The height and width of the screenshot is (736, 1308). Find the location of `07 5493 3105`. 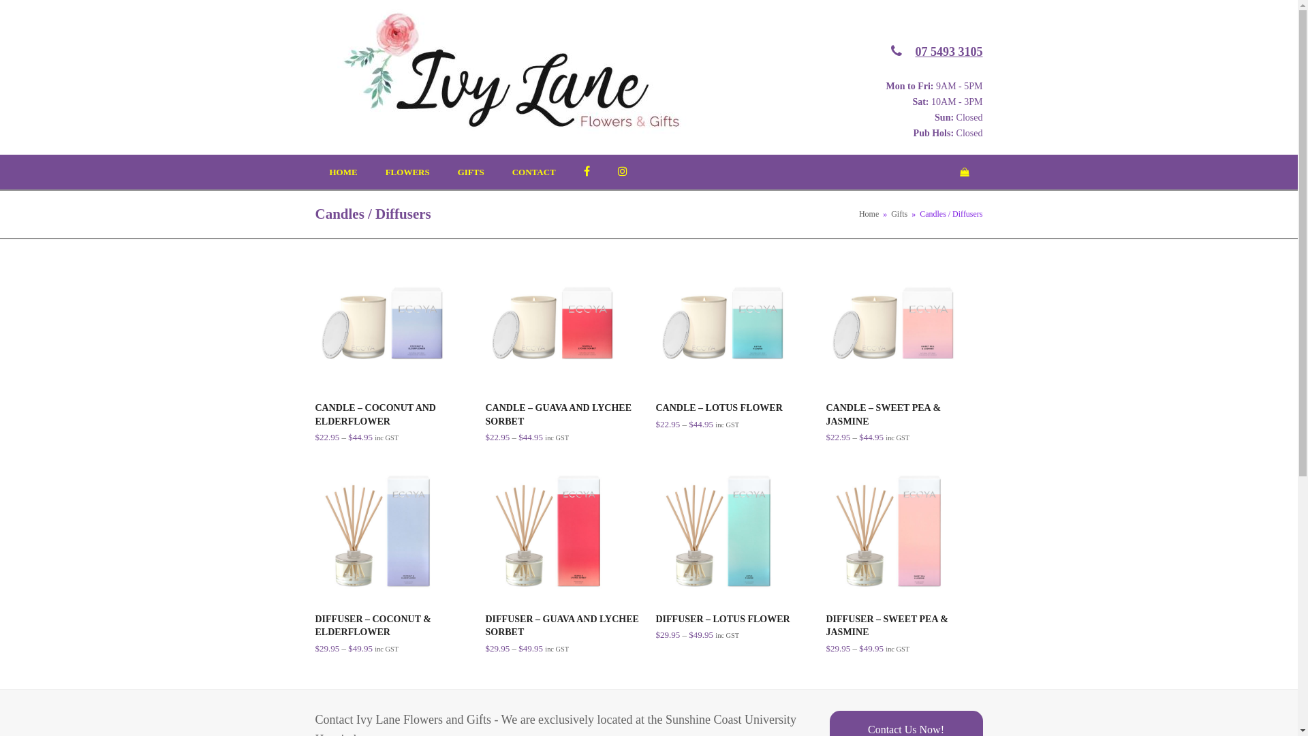

07 5493 3105 is located at coordinates (950, 52).